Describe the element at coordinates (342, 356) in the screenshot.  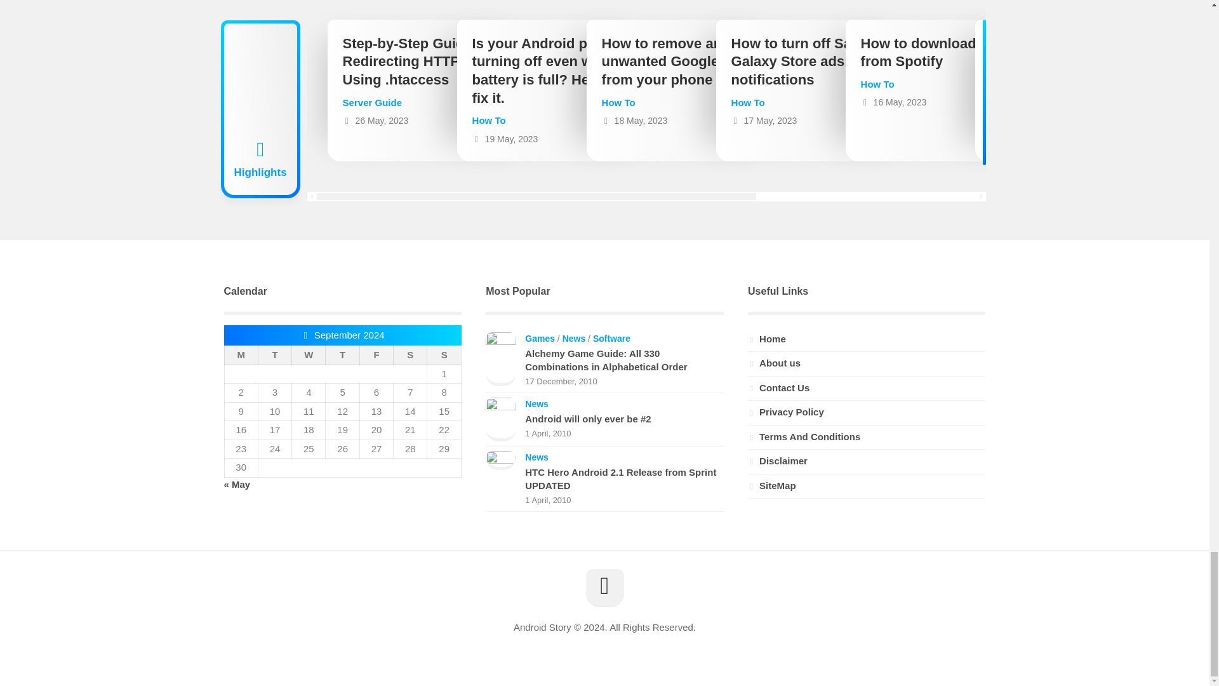
I see `Thursday` at that location.